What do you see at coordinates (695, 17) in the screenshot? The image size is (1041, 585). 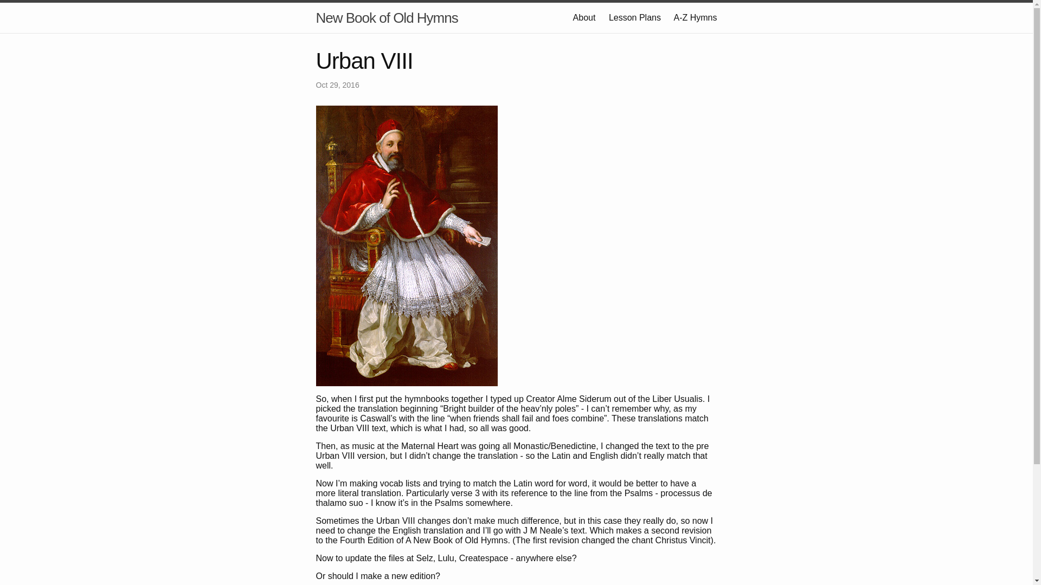 I see `A-Z Hymns` at bounding box center [695, 17].